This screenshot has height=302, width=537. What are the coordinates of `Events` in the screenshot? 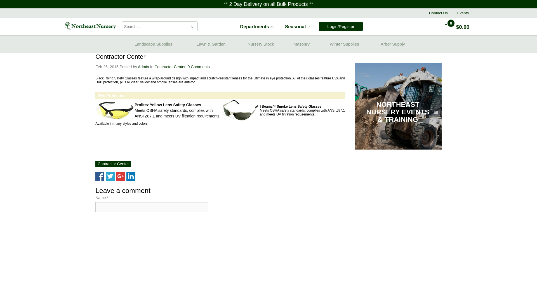 It's located at (463, 13).